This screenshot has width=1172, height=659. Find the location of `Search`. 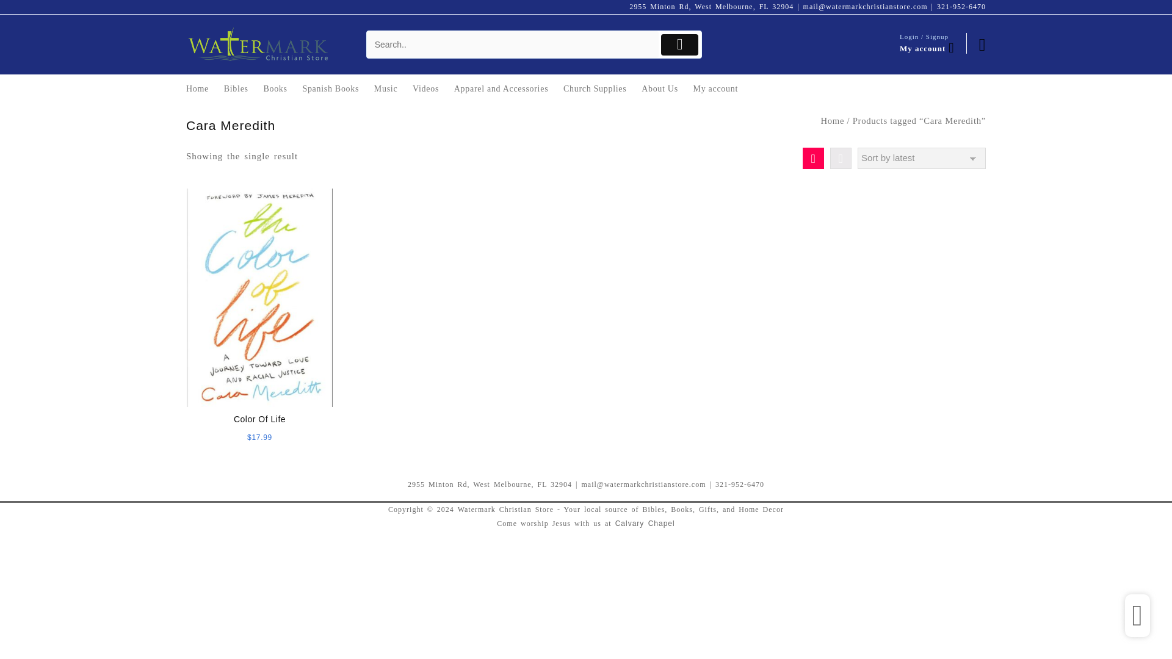

Search is located at coordinates (513, 45).